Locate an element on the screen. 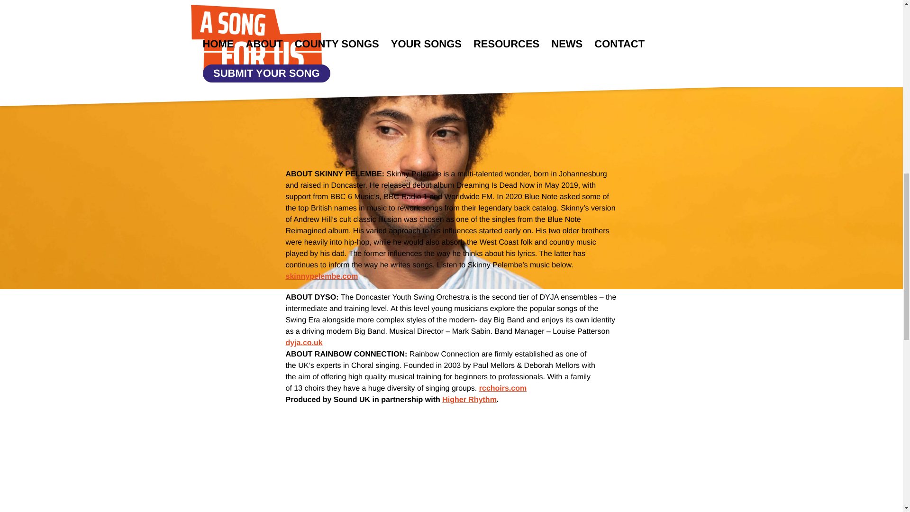 The width and height of the screenshot is (910, 512). Higher Rhythm is located at coordinates (469, 400).